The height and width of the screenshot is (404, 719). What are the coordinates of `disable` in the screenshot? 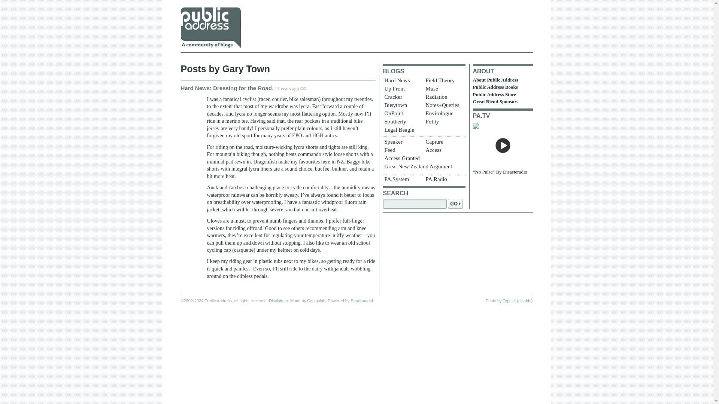 It's located at (525, 301).